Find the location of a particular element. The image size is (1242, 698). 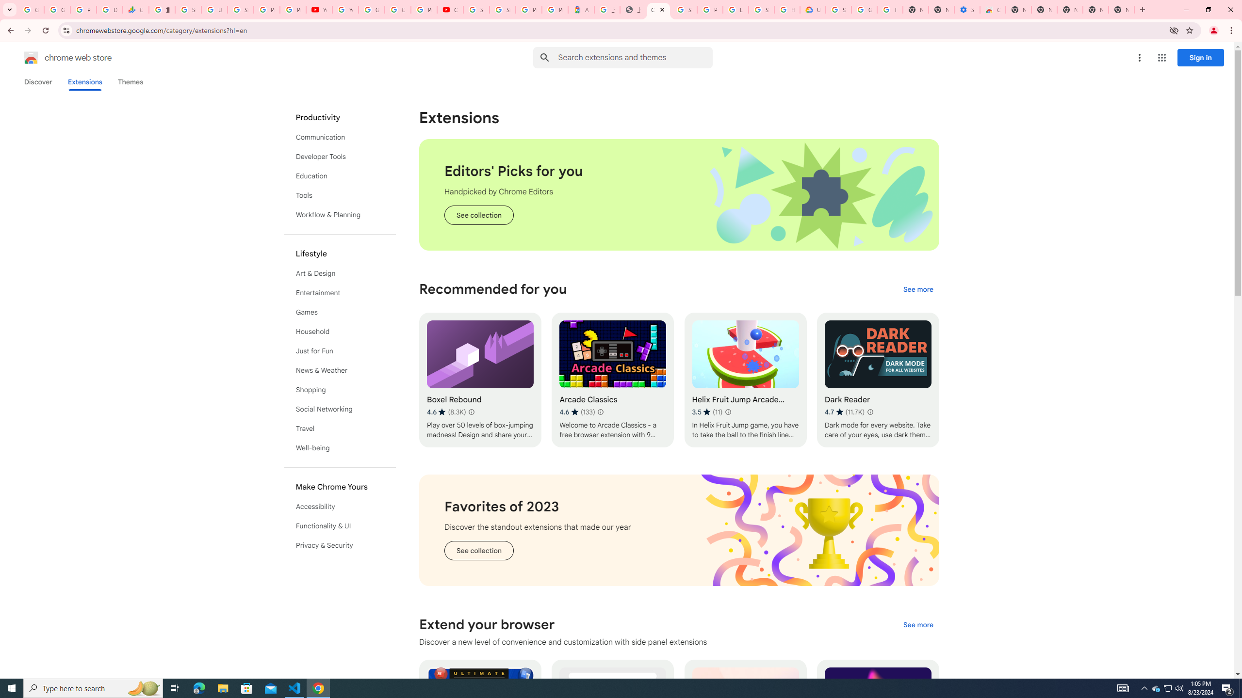

Chrome Web Store logo is located at coordinates (31, 58).